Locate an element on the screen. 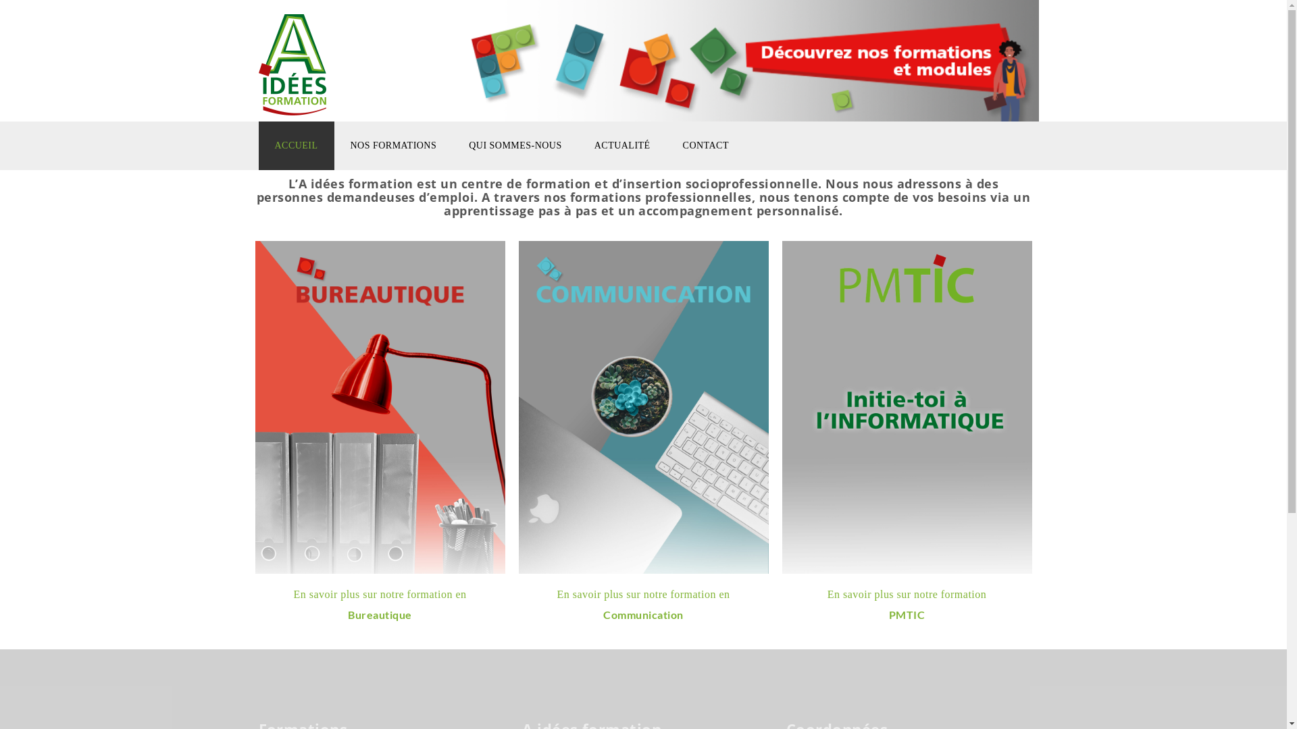 The width and height of the screenshot is (1297, 729). En savoir plus sur notre formation
PMTIC is located at coordinates (907, 605).